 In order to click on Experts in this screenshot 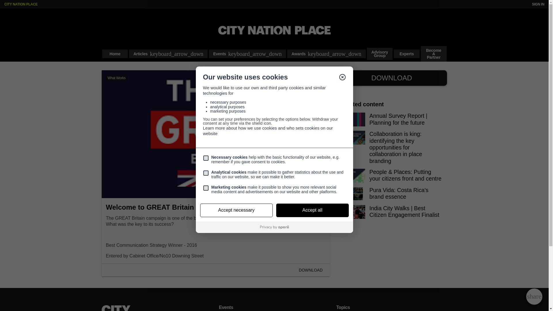, I will do `click(407, 54)`.